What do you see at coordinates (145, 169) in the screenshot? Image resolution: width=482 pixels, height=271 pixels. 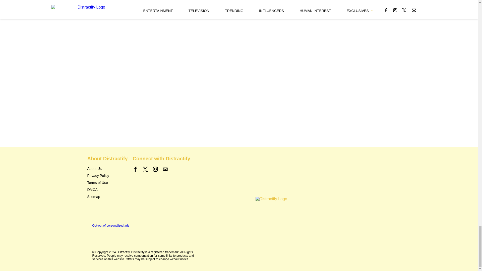 I see `Link to X` at bounding box center [145, 169].